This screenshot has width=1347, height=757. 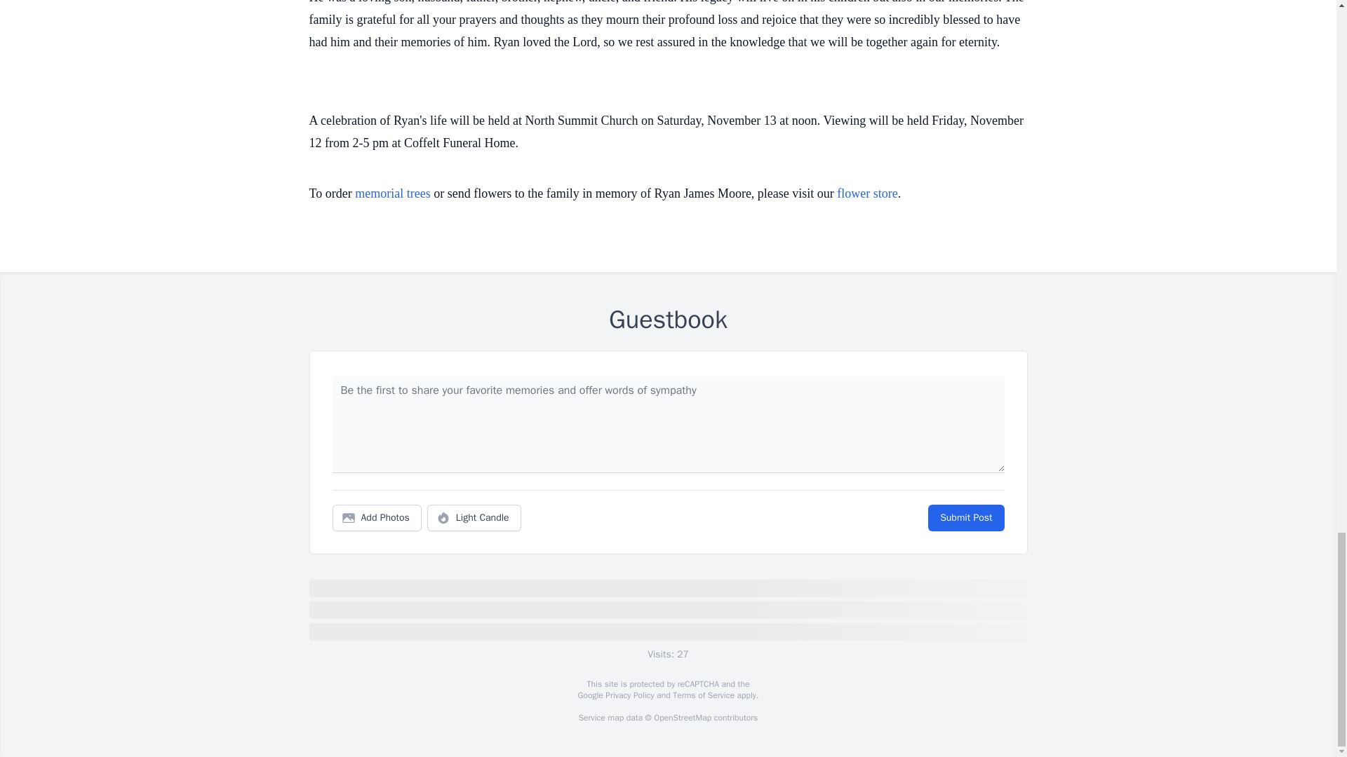 What do you see at coordinates (703, 695) in the screenshot?
I see `Terms of Service` at bounding box center [703, 695].